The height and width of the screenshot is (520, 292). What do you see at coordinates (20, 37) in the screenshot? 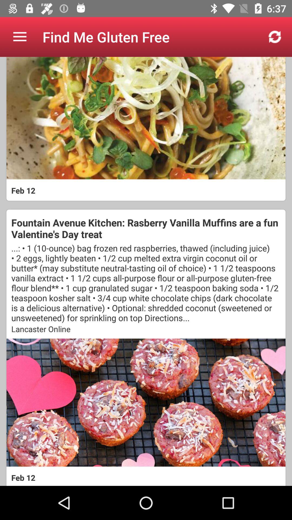
I see `select the item at the top left corner` at bounding box center [20, 37].